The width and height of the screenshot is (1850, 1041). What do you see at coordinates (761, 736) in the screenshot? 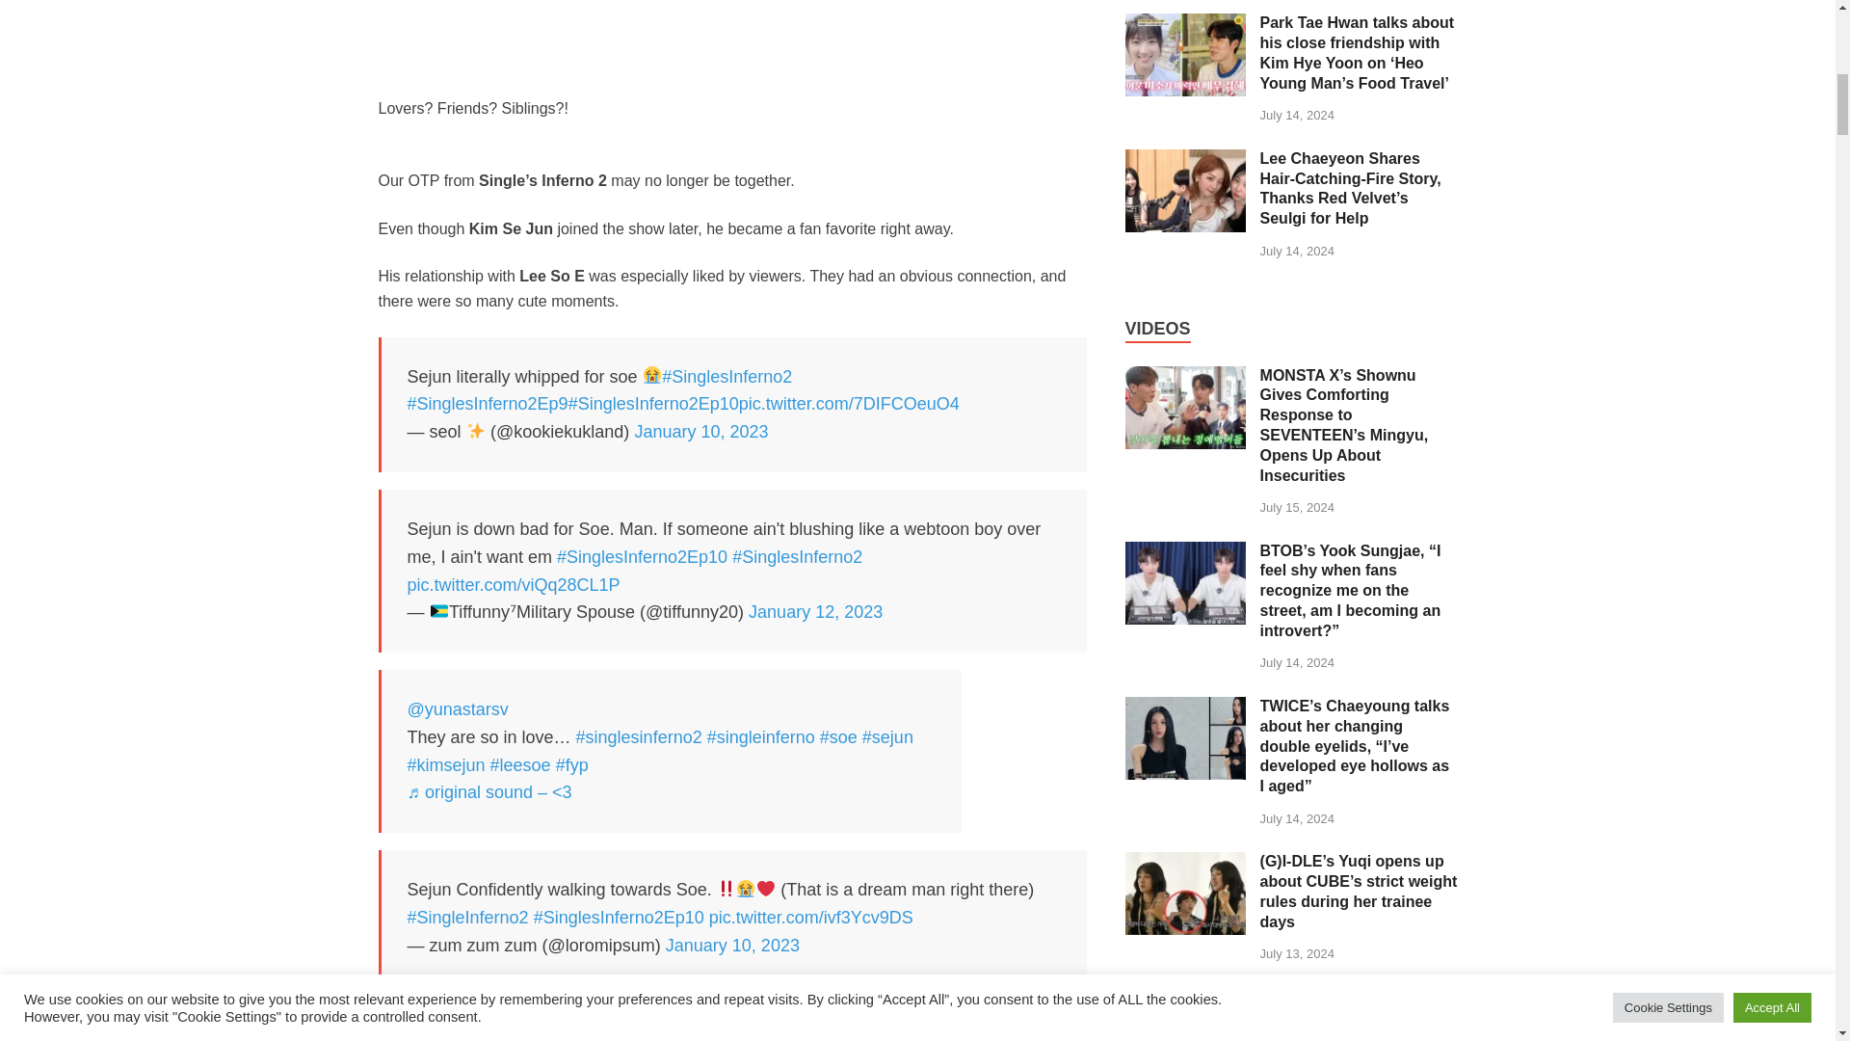
I see `singleinferno` at bounding box center [761, 736].